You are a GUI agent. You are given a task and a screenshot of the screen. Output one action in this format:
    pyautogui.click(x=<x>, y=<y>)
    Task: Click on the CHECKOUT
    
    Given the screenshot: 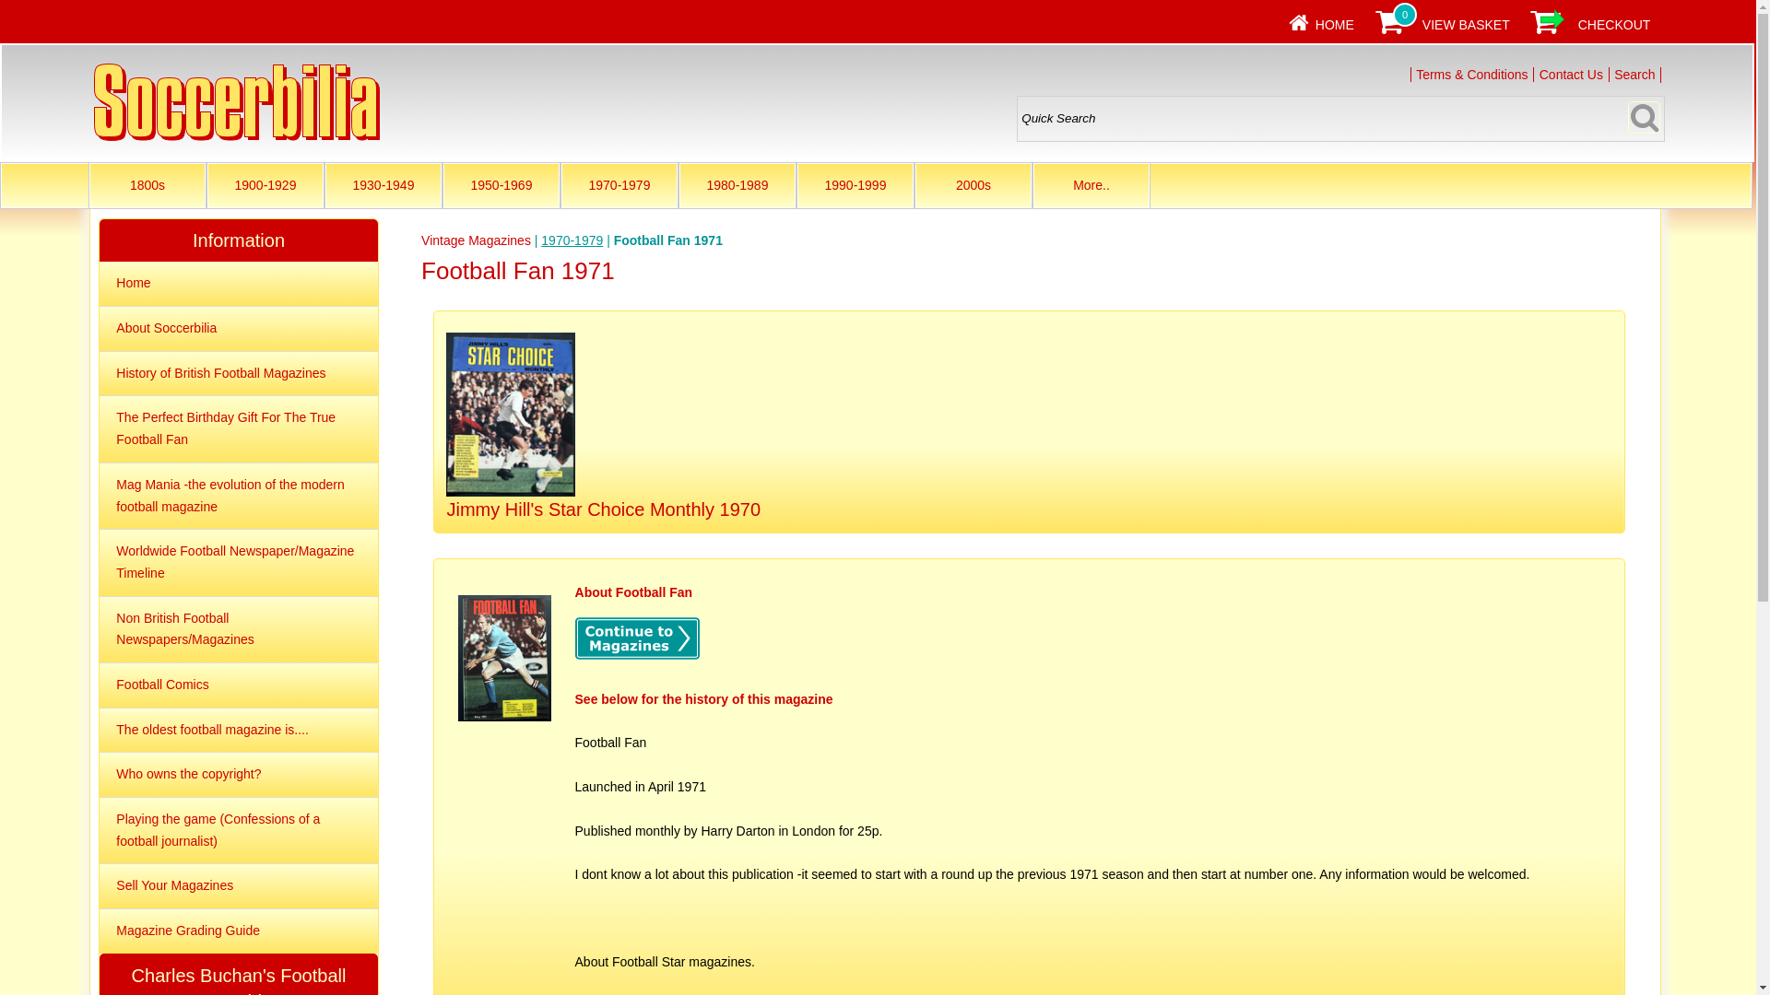 What is the action you would take?
    pyautogui.click(x=1615, y=24)
    